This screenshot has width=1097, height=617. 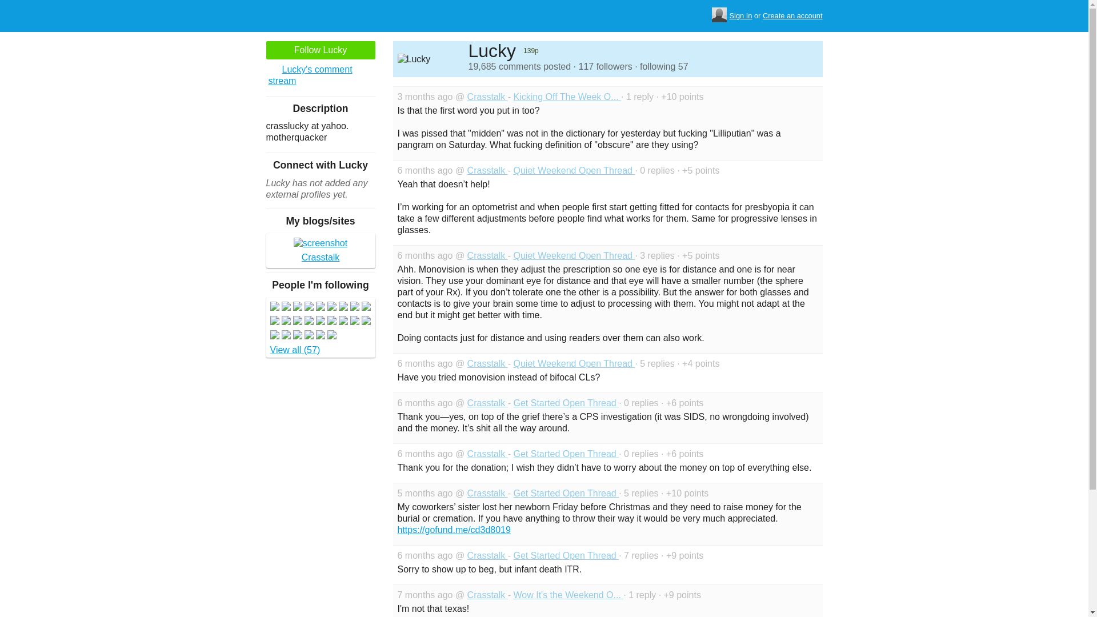 I want to click on Quiet Weekend Open Thread, so click(x=574, y=363).